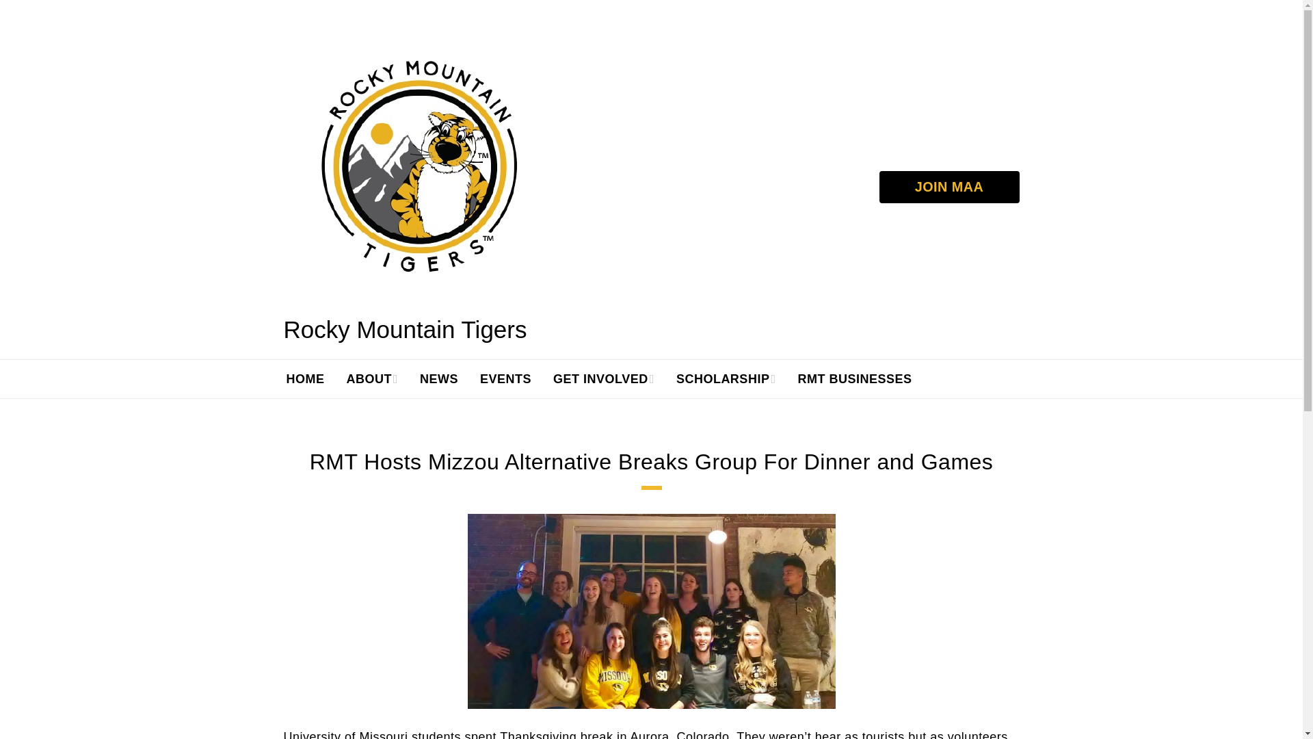  I want to click on GET INVOLVED, so click(603, 379).